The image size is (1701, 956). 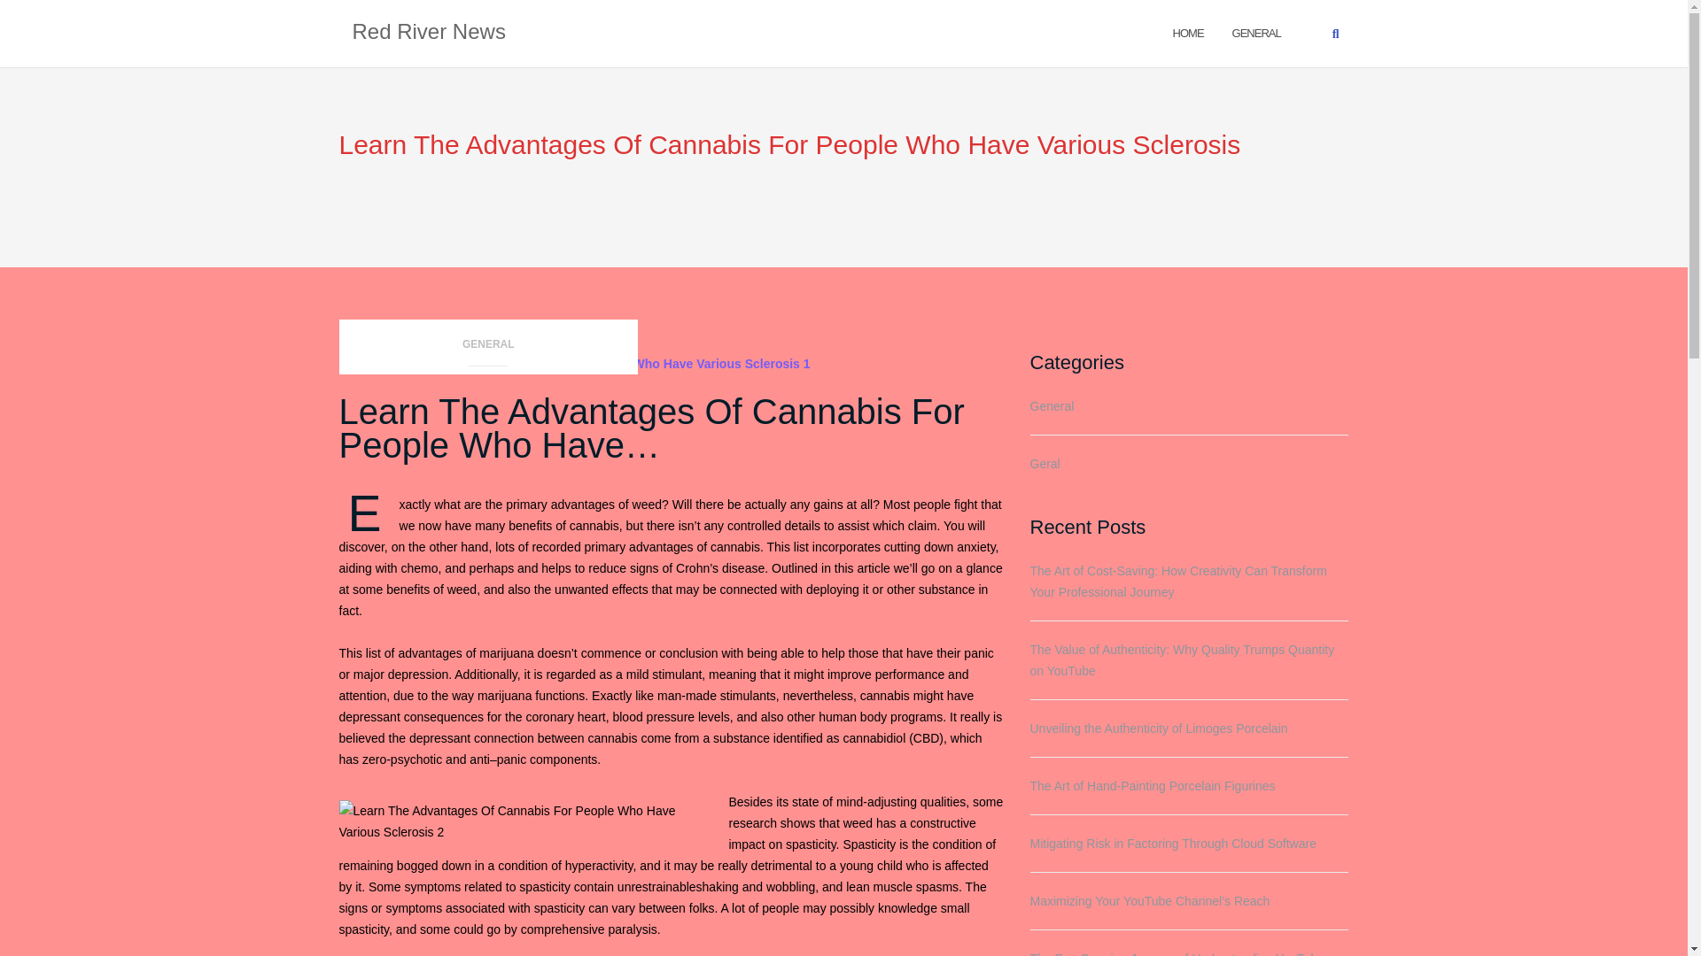 What do you see at coordinates (1256, 32) in the screenshot?
I see `GENERAL` at bounding box center [1256, 32].